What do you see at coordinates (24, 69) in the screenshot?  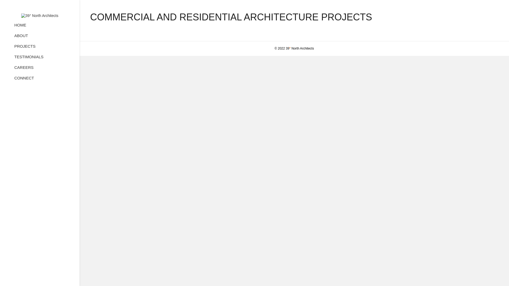 I see `CAREERS` at bounding box center [24, 69].